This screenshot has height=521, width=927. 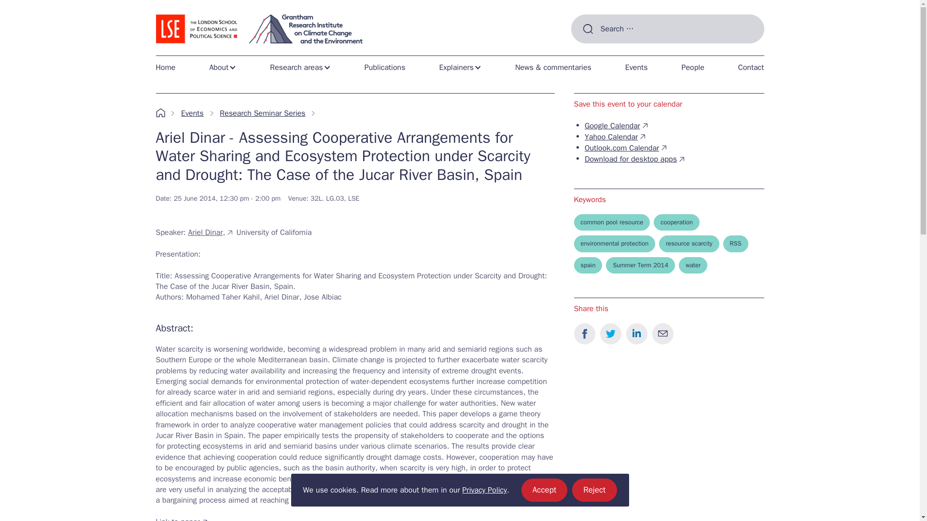 I want to click on Outlook.com Calendar, so click(x=460, y=67).